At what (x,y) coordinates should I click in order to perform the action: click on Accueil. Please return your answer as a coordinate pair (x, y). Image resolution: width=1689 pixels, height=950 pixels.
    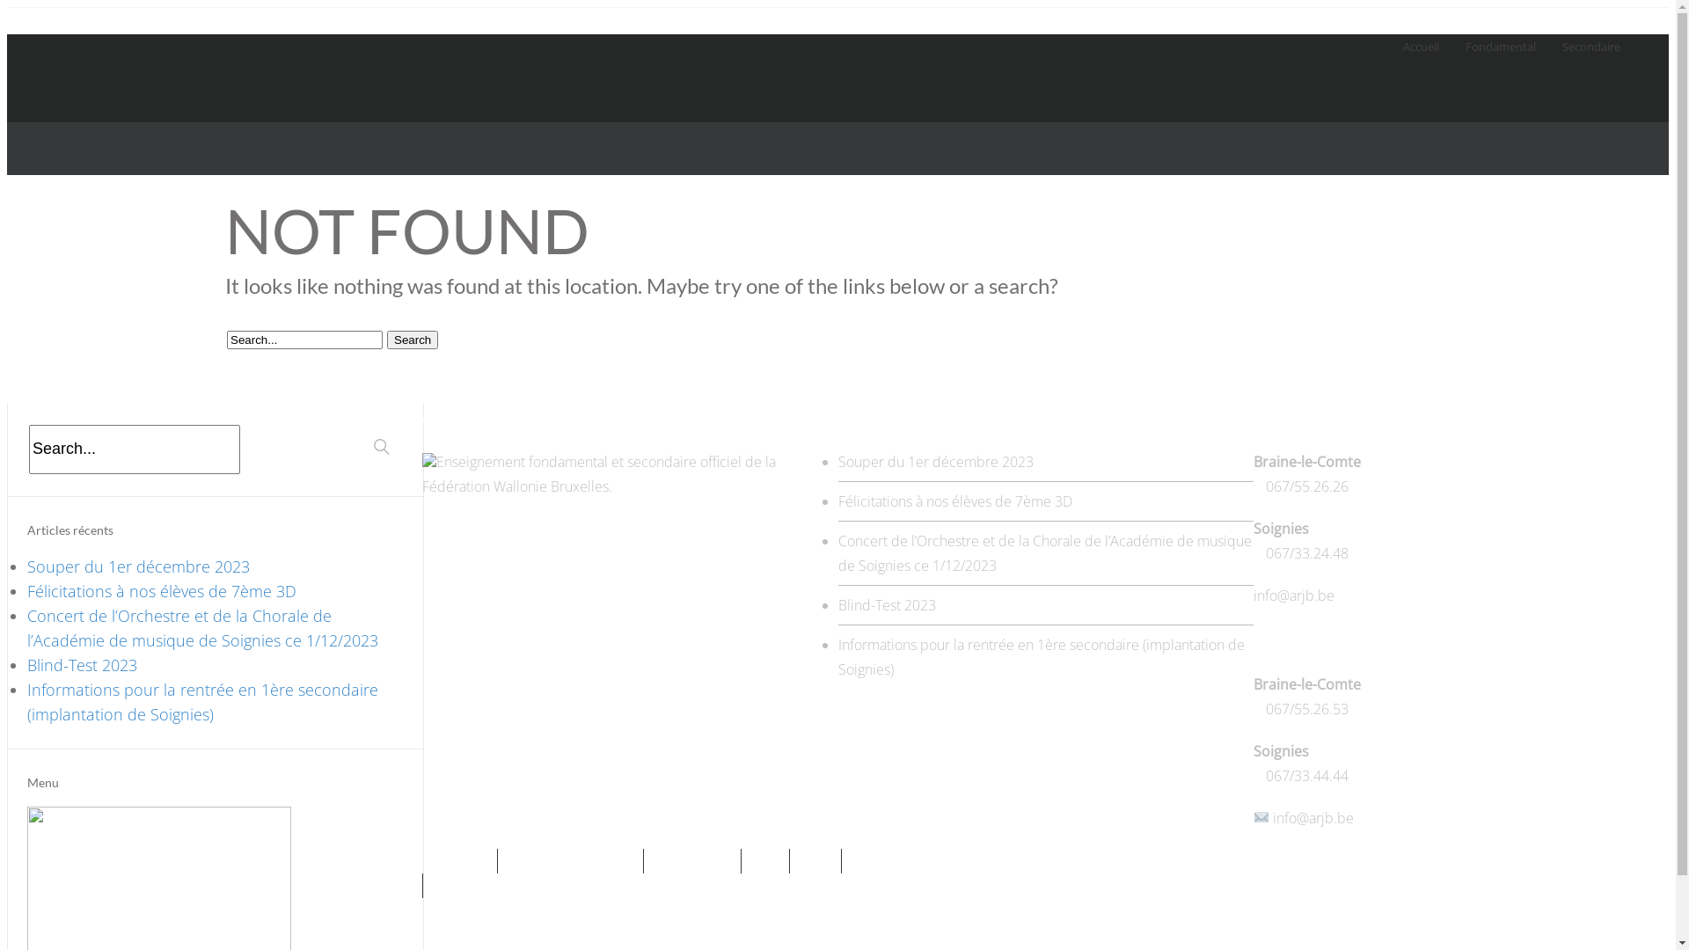
    Looking at the image, I should click on (1422, 33).